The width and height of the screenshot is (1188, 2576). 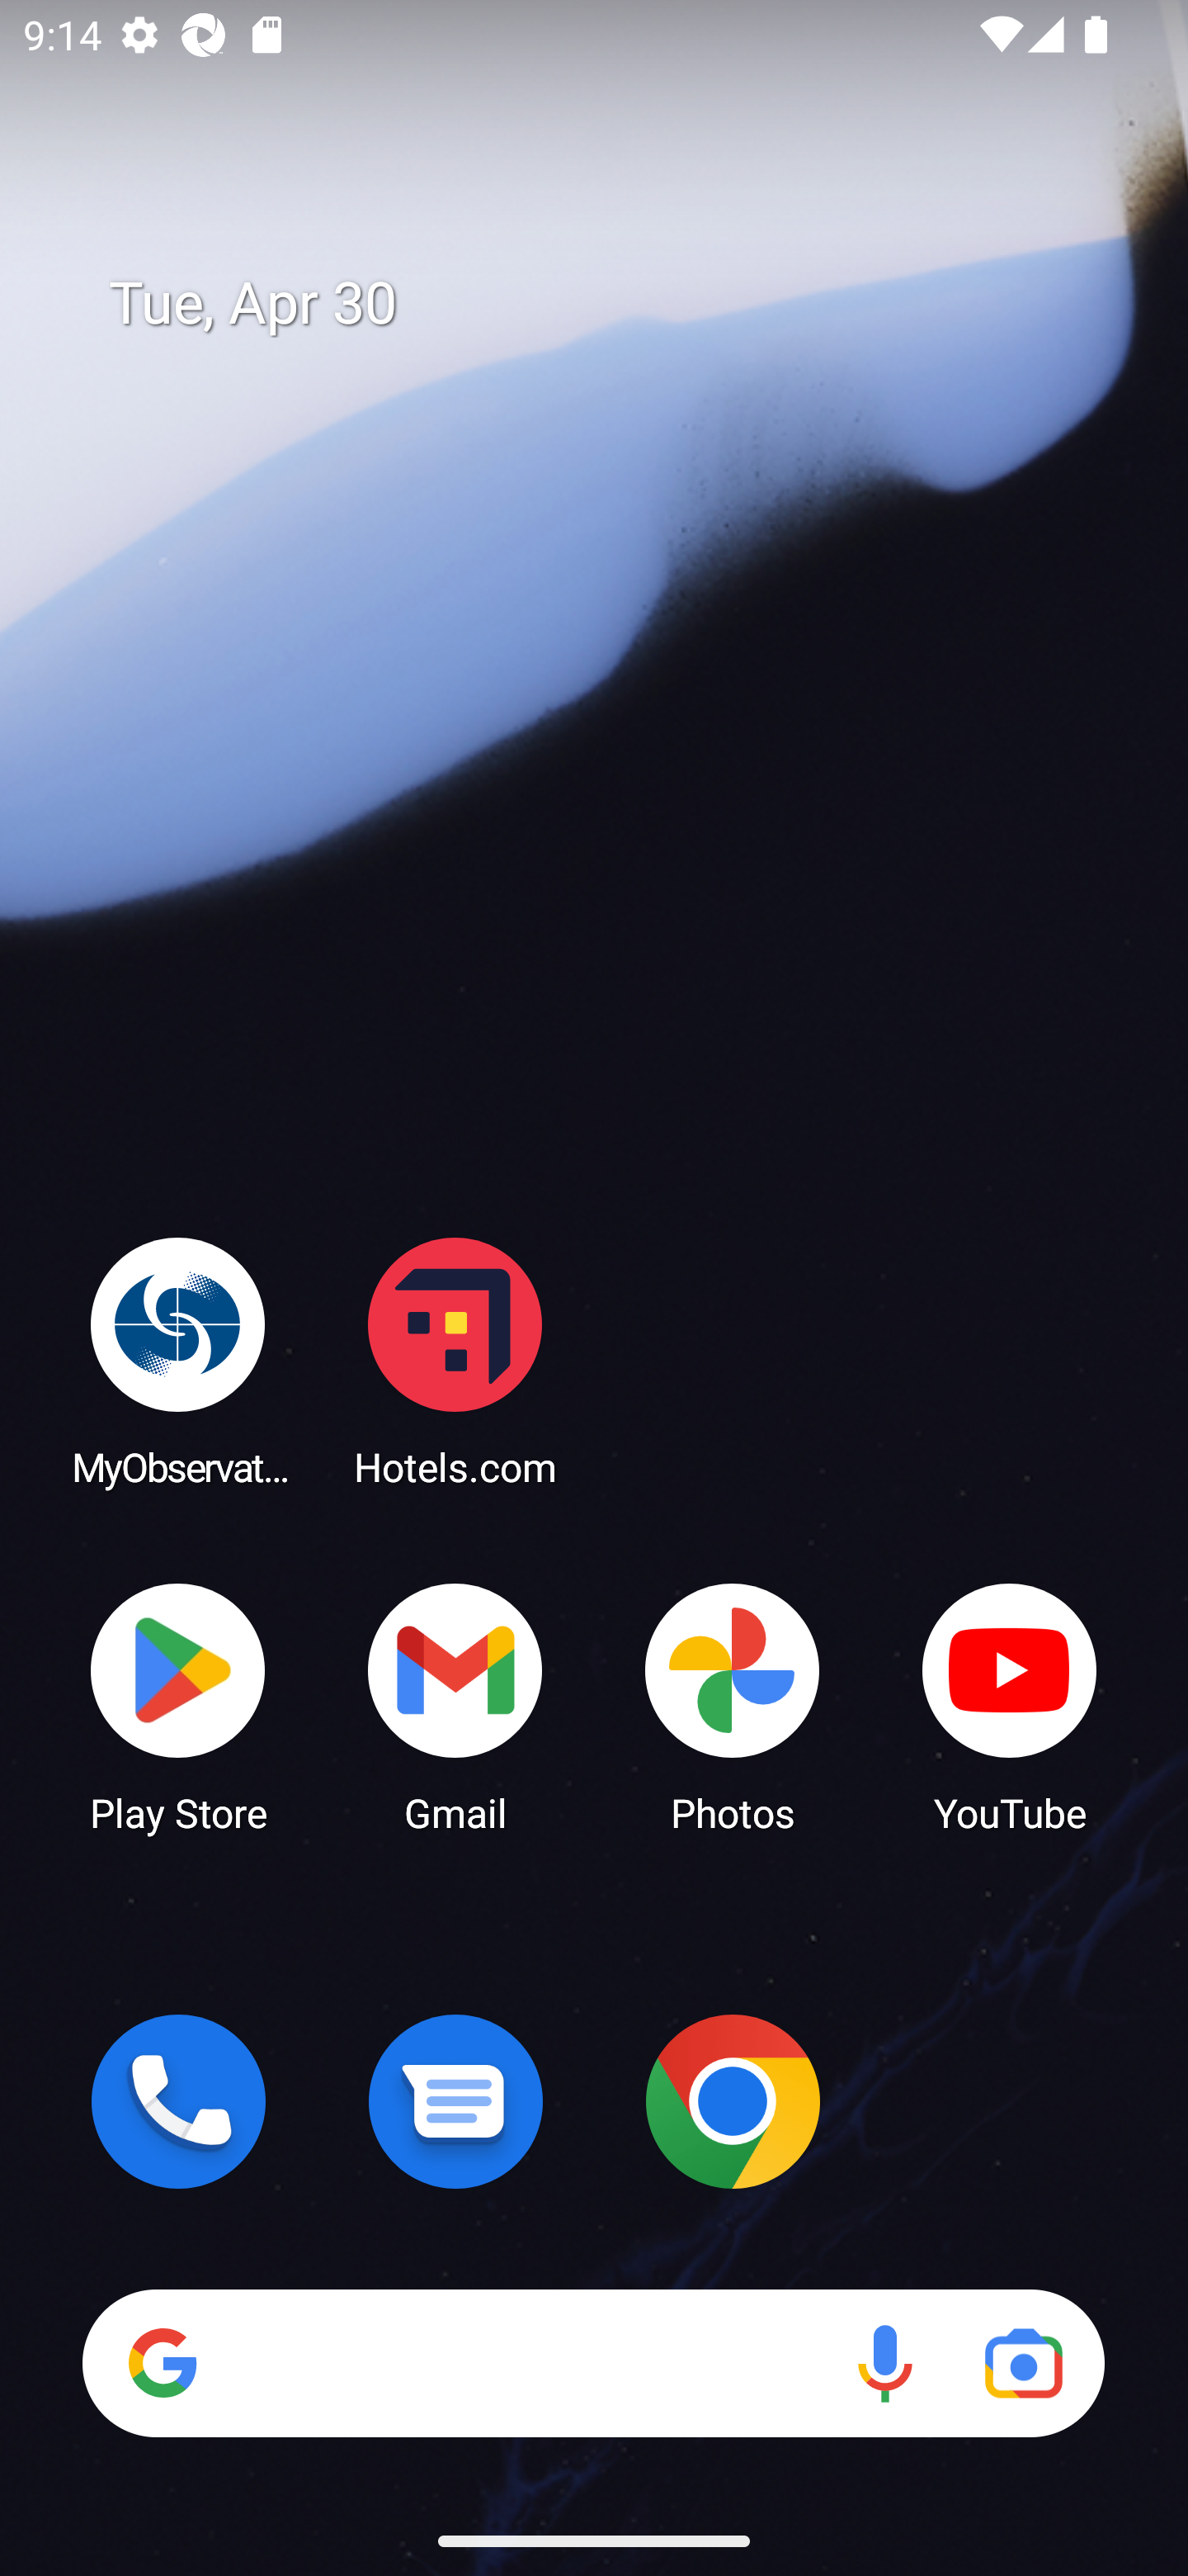 What do you see at coordinates (617, 304) in the screenshot?
I see `Tue, Apr 30` at bounding box center [617, 304].